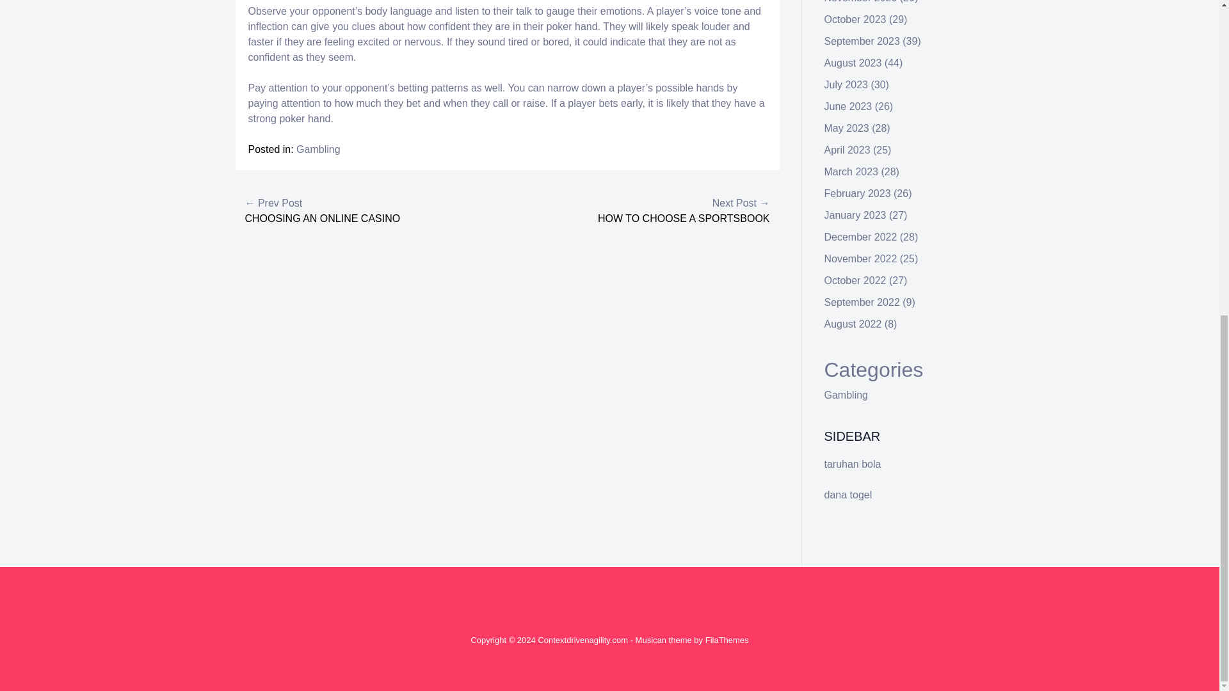 Image resolution: width=1229 pixels, height=691 pixels. I want to click on February 2023, so click(858, 193).